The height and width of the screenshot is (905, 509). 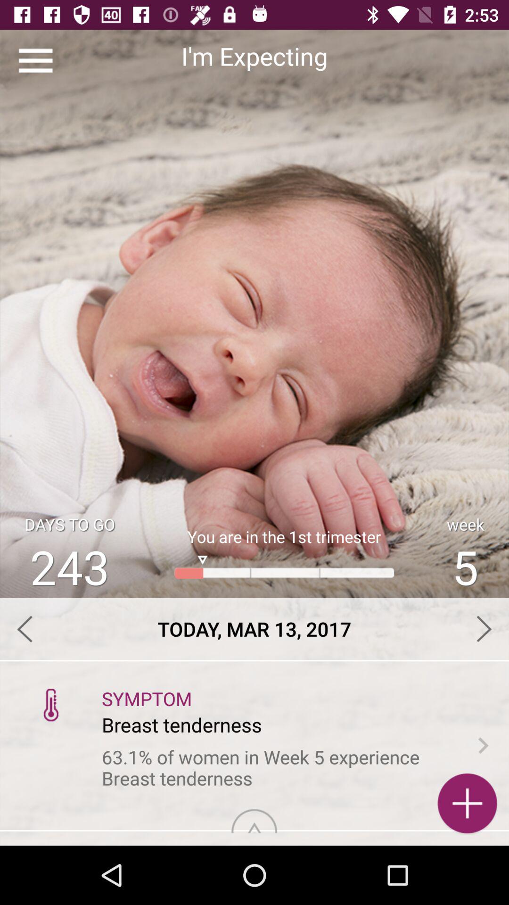 I want to click on turn on today mar 13 button, so click(x=254, y=629).